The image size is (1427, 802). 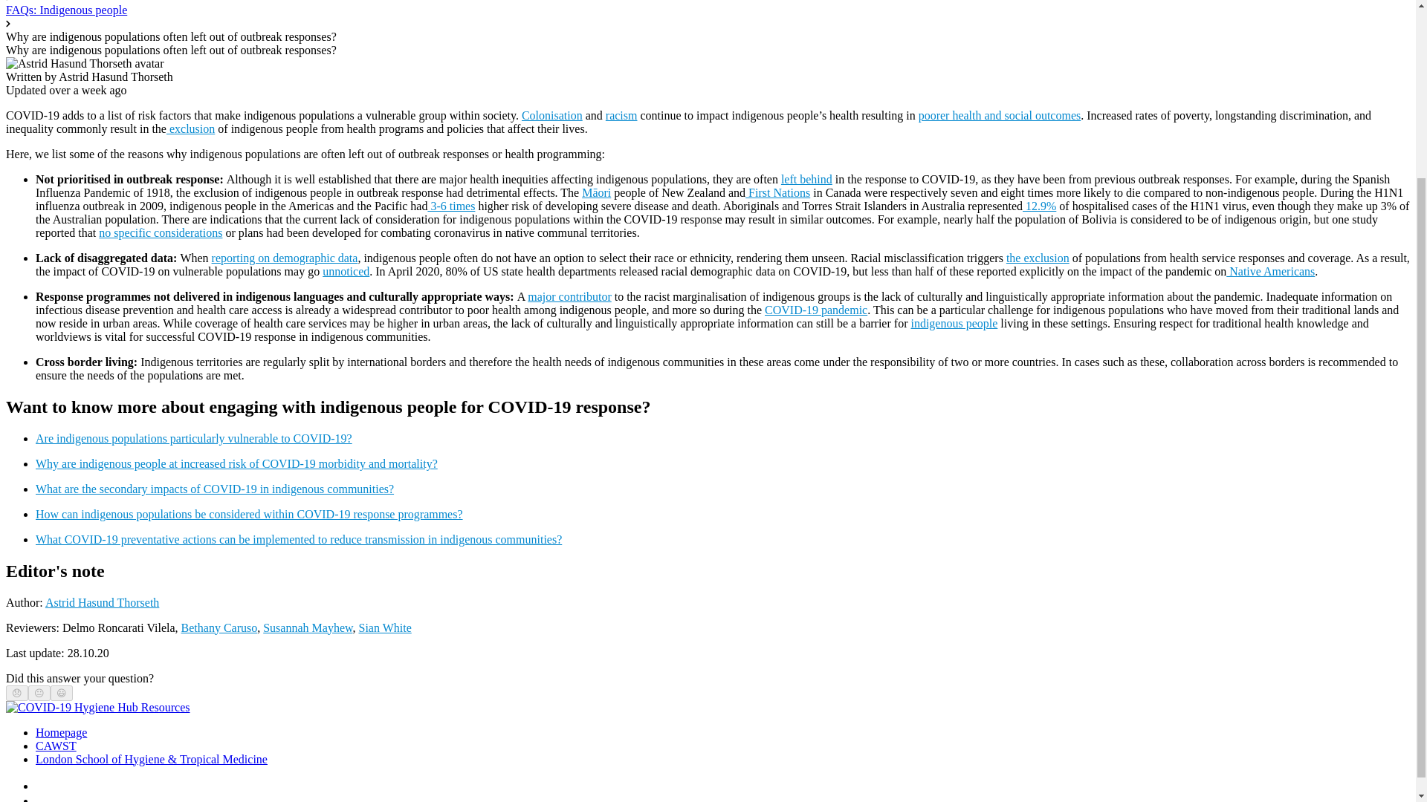 What do you see at coordinates (65, 10) in the screenshot?
I see `FAQs: Indigenous people` at bounding box center [65, 10].